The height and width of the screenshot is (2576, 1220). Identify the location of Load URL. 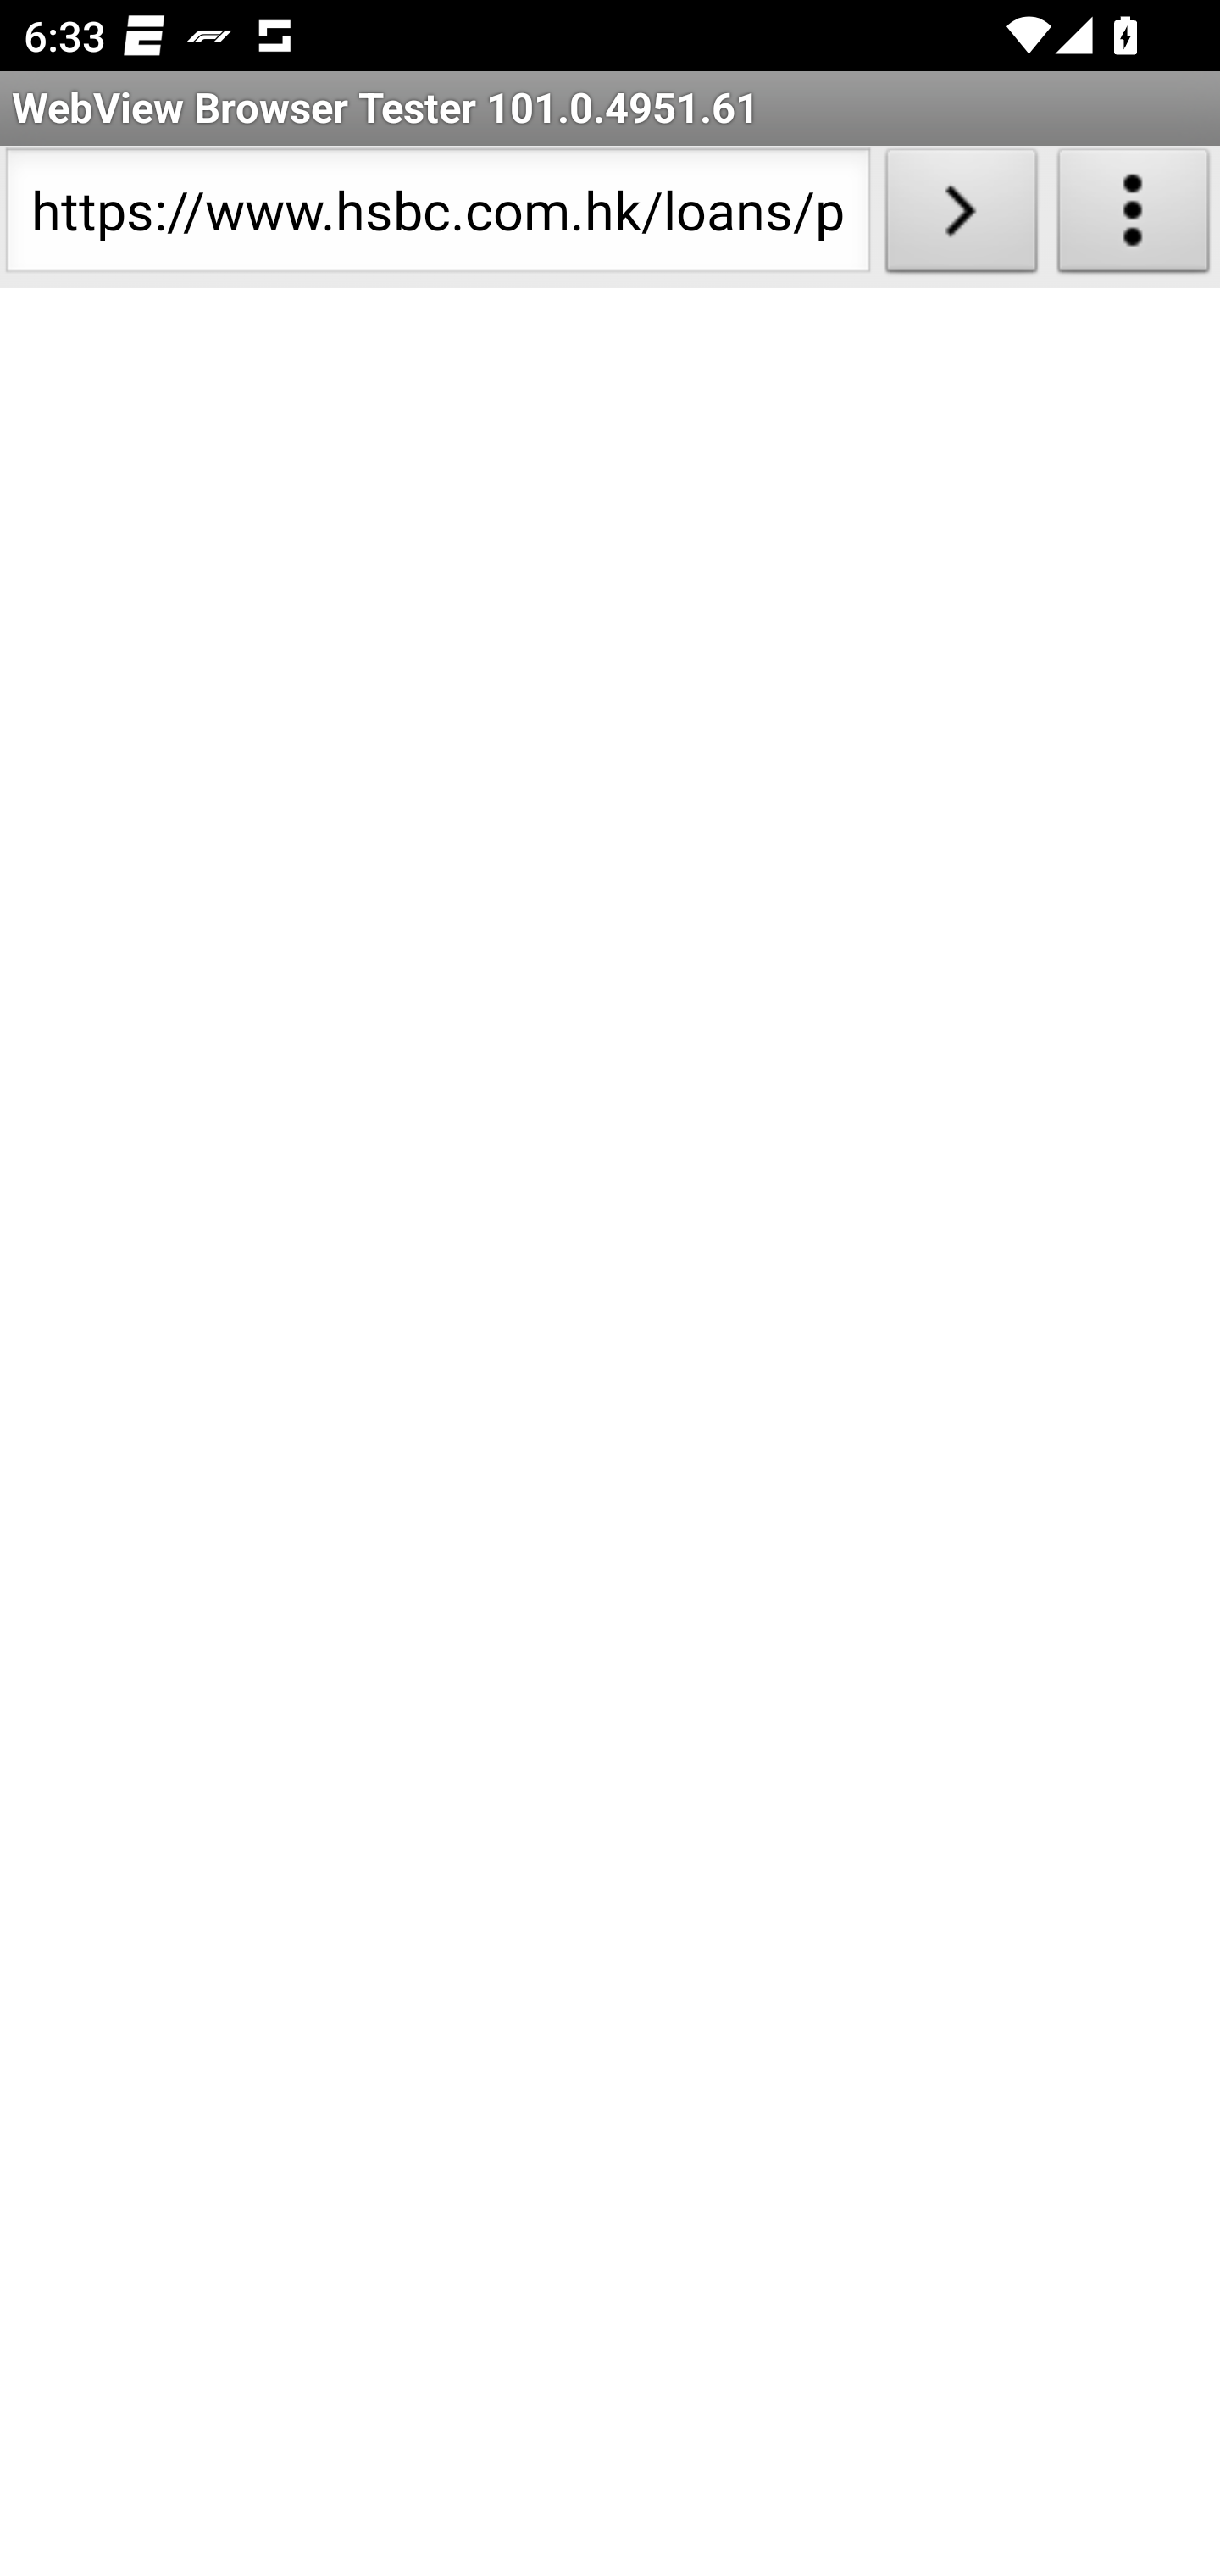
(961, 217).